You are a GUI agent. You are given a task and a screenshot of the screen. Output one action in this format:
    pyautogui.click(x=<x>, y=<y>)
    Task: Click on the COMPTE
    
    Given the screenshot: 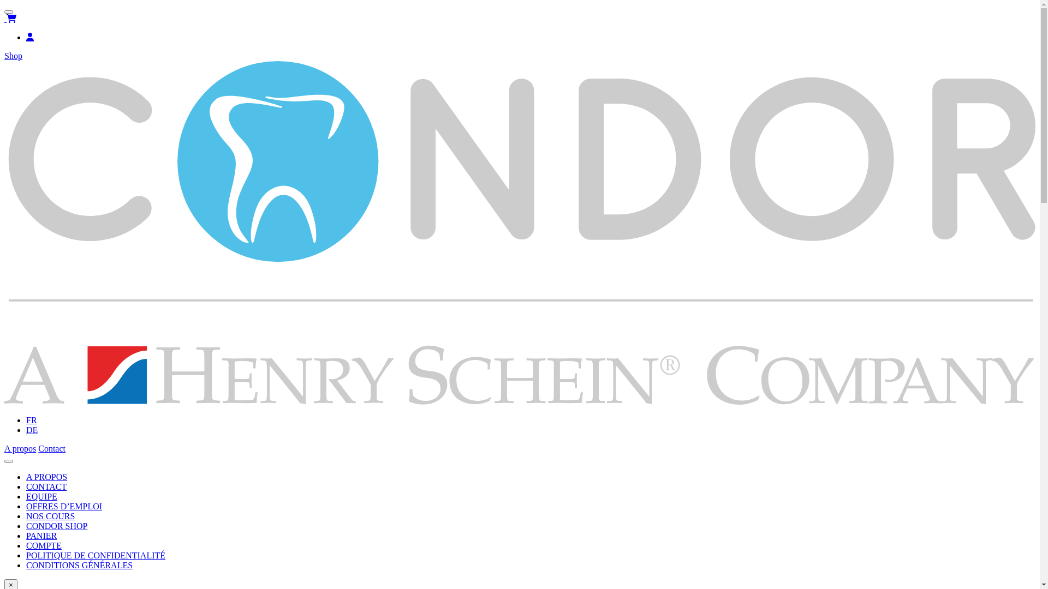 What is the action you would take?
    pyautogui.click(x=44, y=545)
    